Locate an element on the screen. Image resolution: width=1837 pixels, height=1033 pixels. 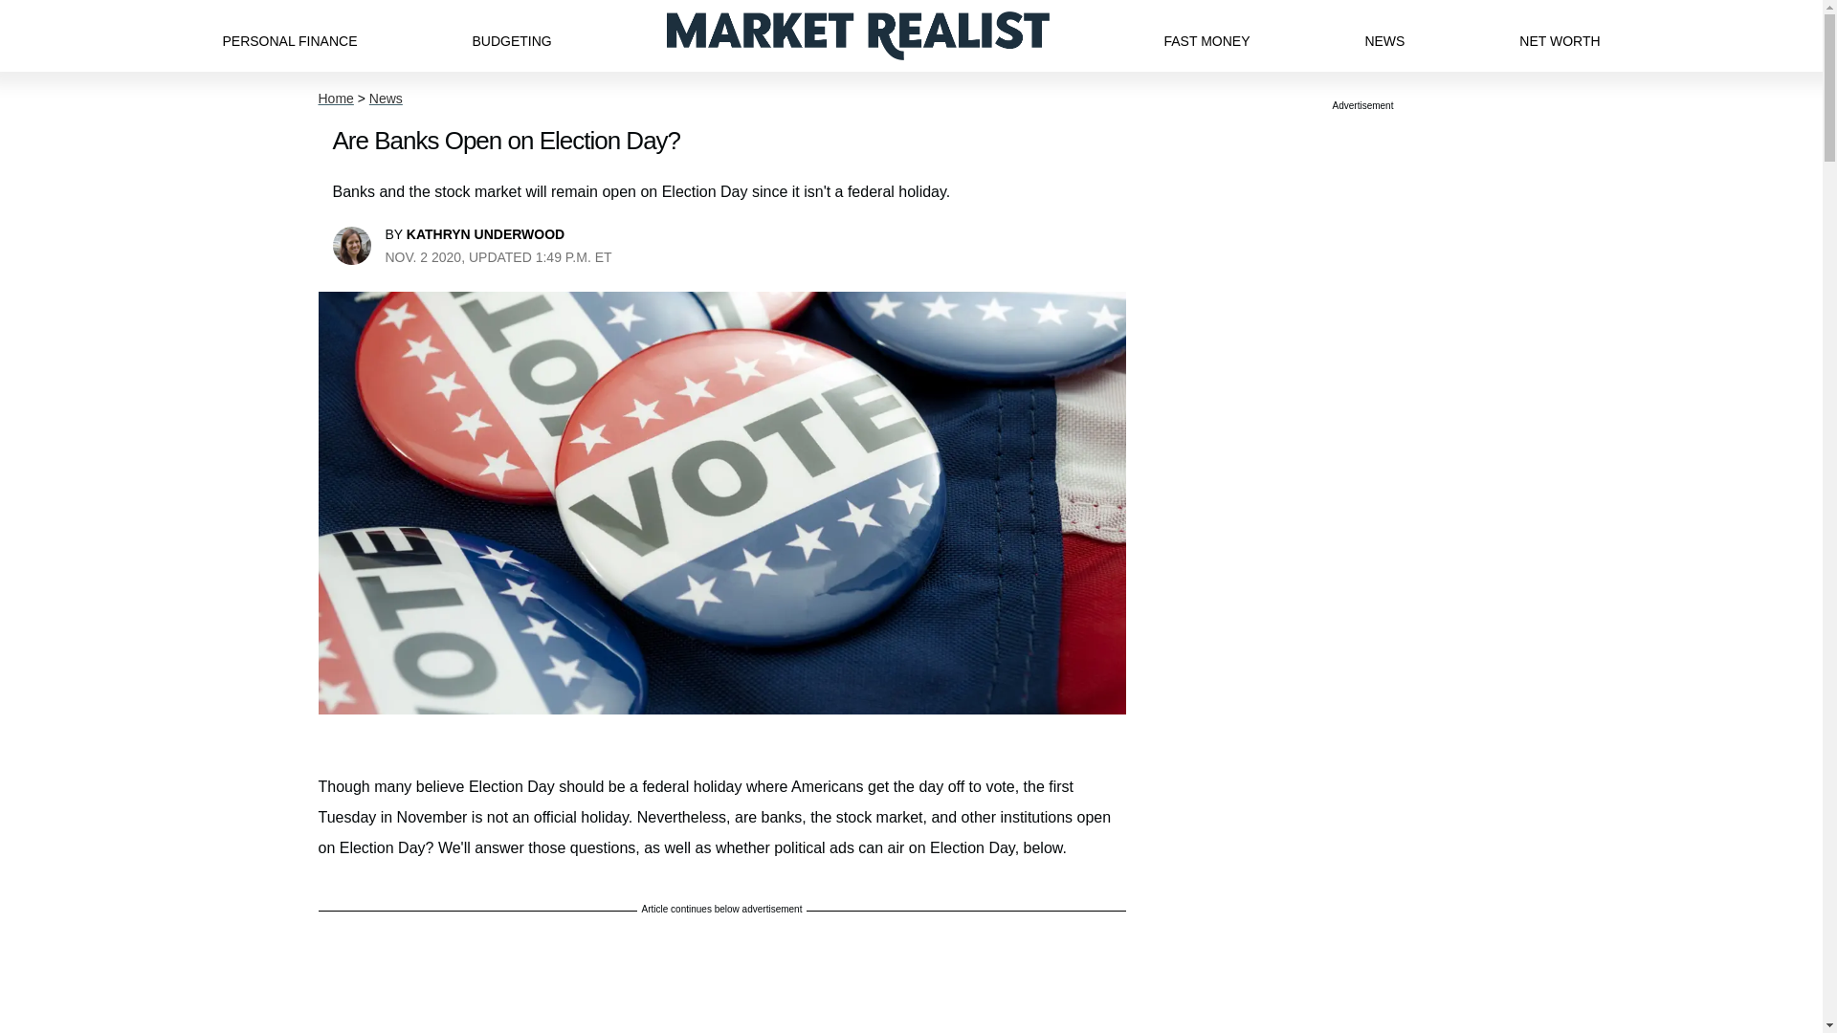
Home is located at coordinates (335, 99).